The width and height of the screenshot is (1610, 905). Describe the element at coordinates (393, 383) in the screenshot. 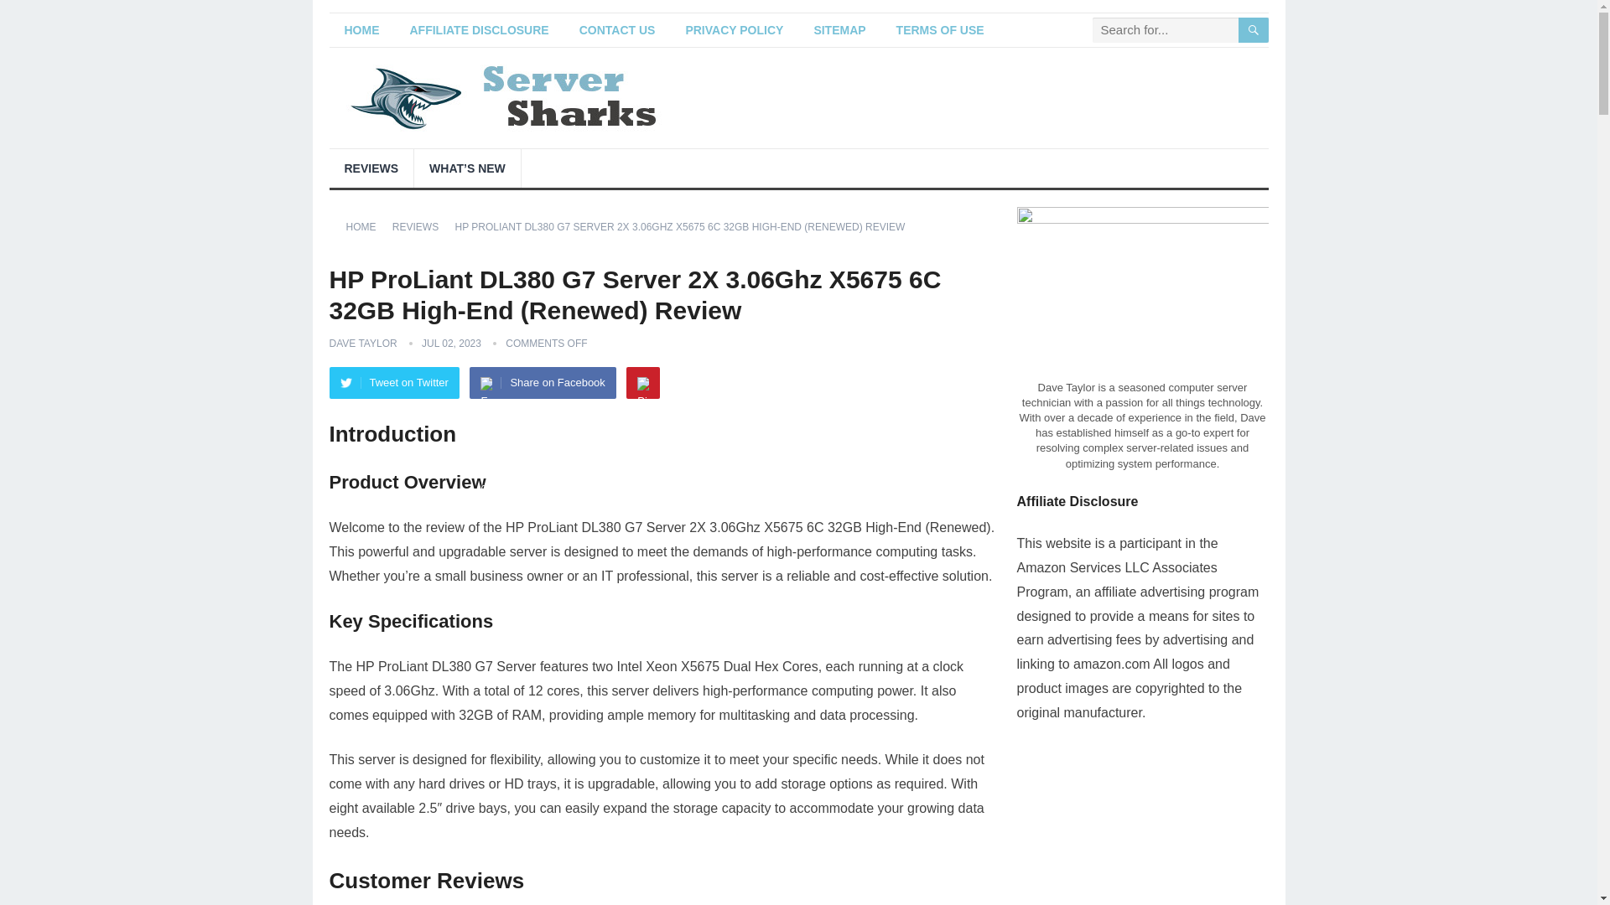

I see `Tweet on Twitter` at that location.